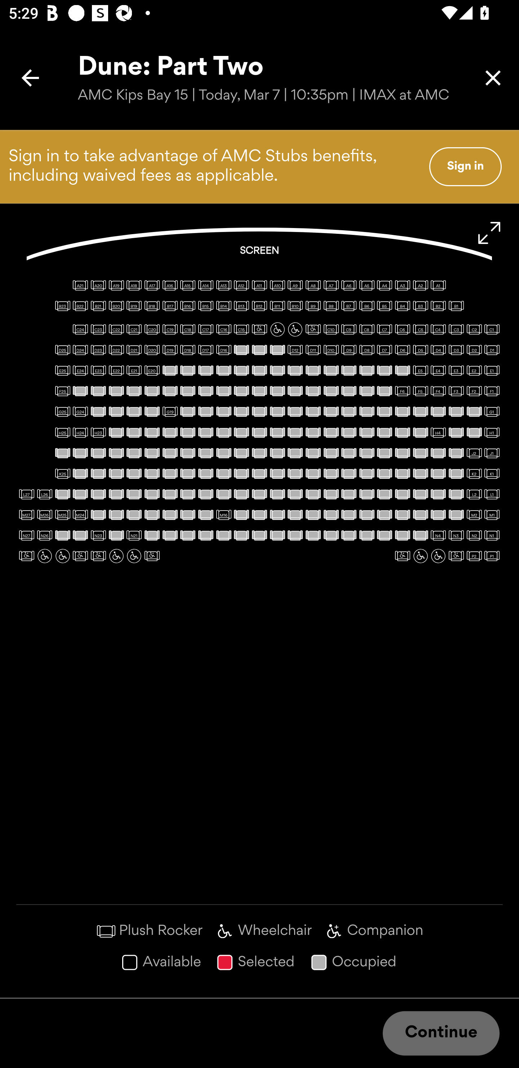 The image size is (519, 1068). Describe the element at coordinates (492, 329) in the screenshot. I see `C1, Regular seat, available` at that location.